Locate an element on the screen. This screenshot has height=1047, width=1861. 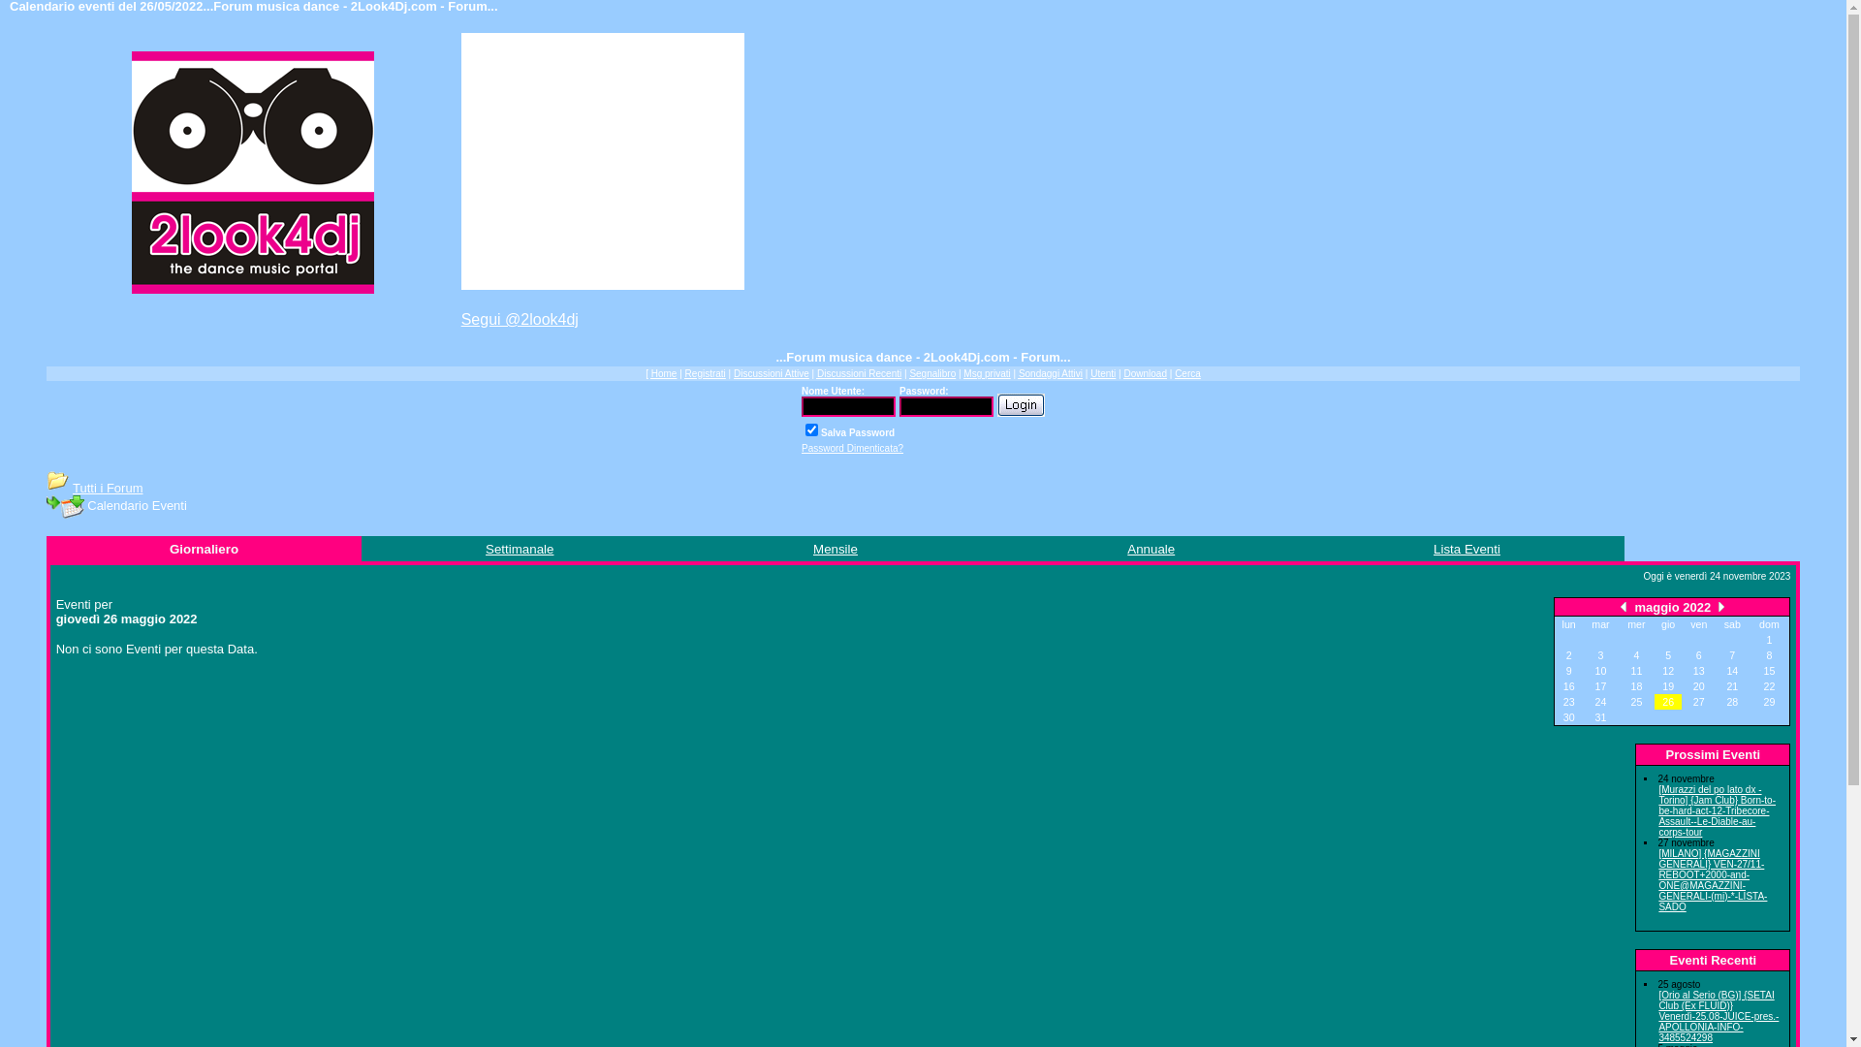
9 is located at coordinates (1569, 671).